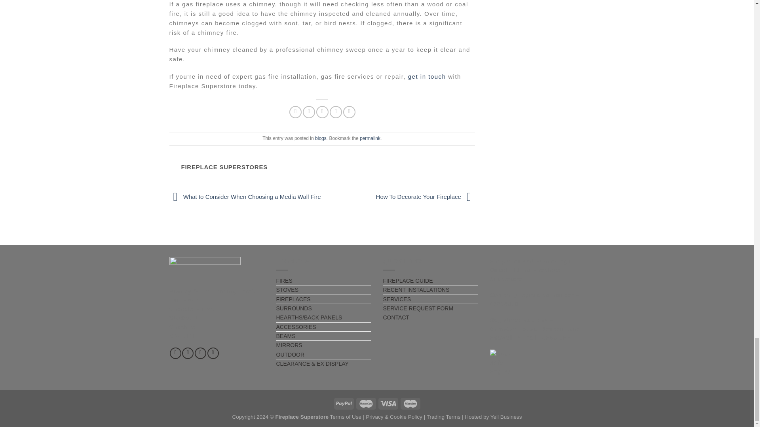 This screenshot has height=427, width=760. What do you see at coordinates (309, 112) in the screenshot?
I see `Share on Twitter` at bounding box center [309, 112].